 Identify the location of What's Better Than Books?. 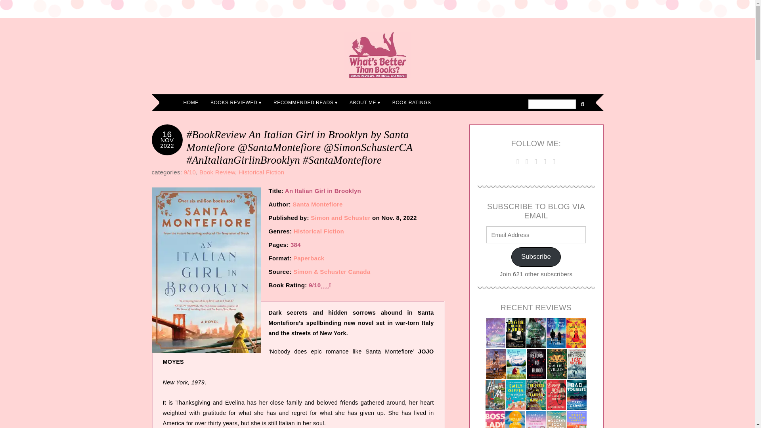
(377, 55).